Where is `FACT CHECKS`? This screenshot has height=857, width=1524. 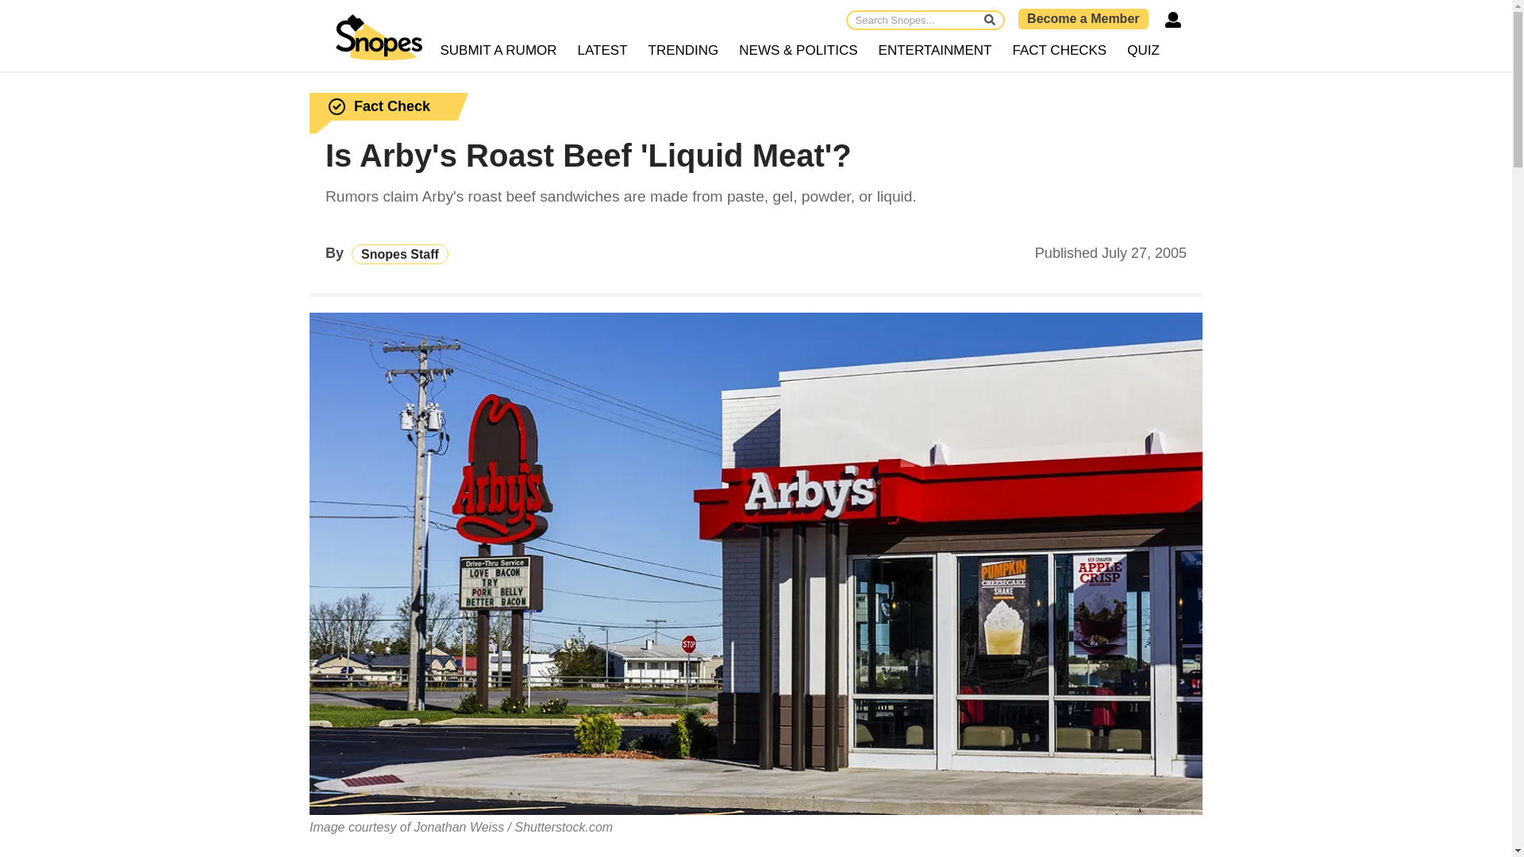
FACT CHECKS is located at coordinates (1059, 51).